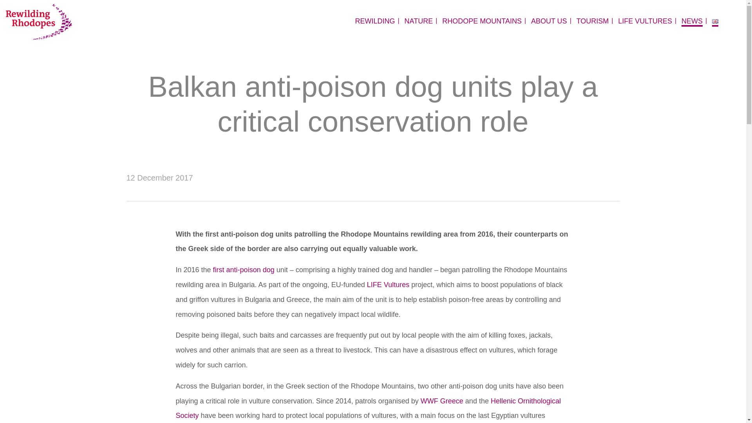  I want to click on WWF Greece, so click(442, 401).